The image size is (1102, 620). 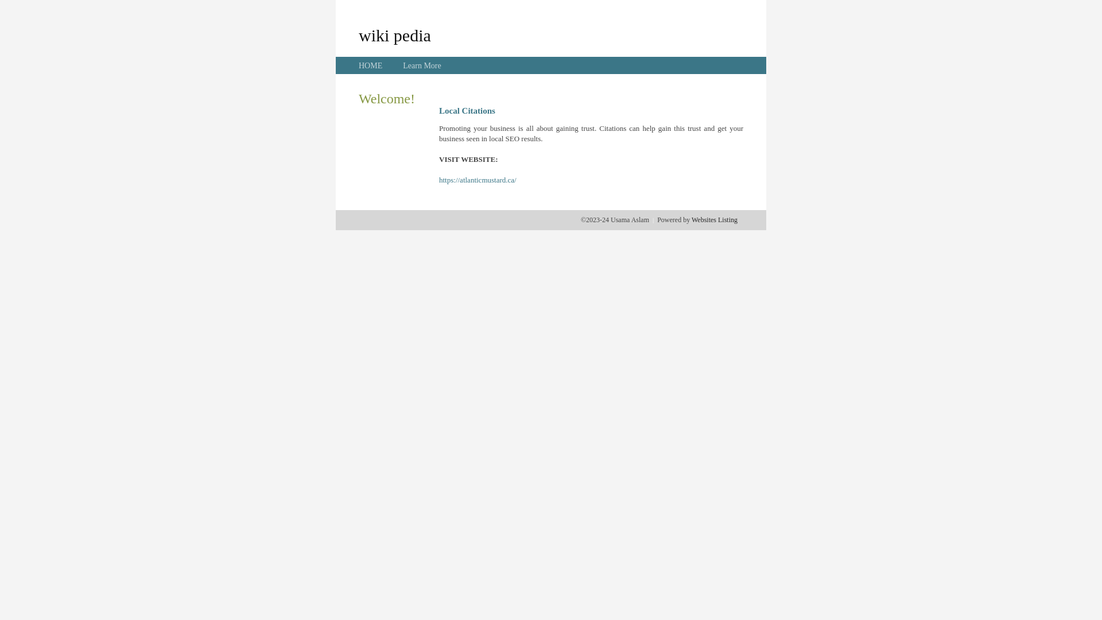 I want to click on https://atlanticmustard.ca/, so click(x=478, y=180).